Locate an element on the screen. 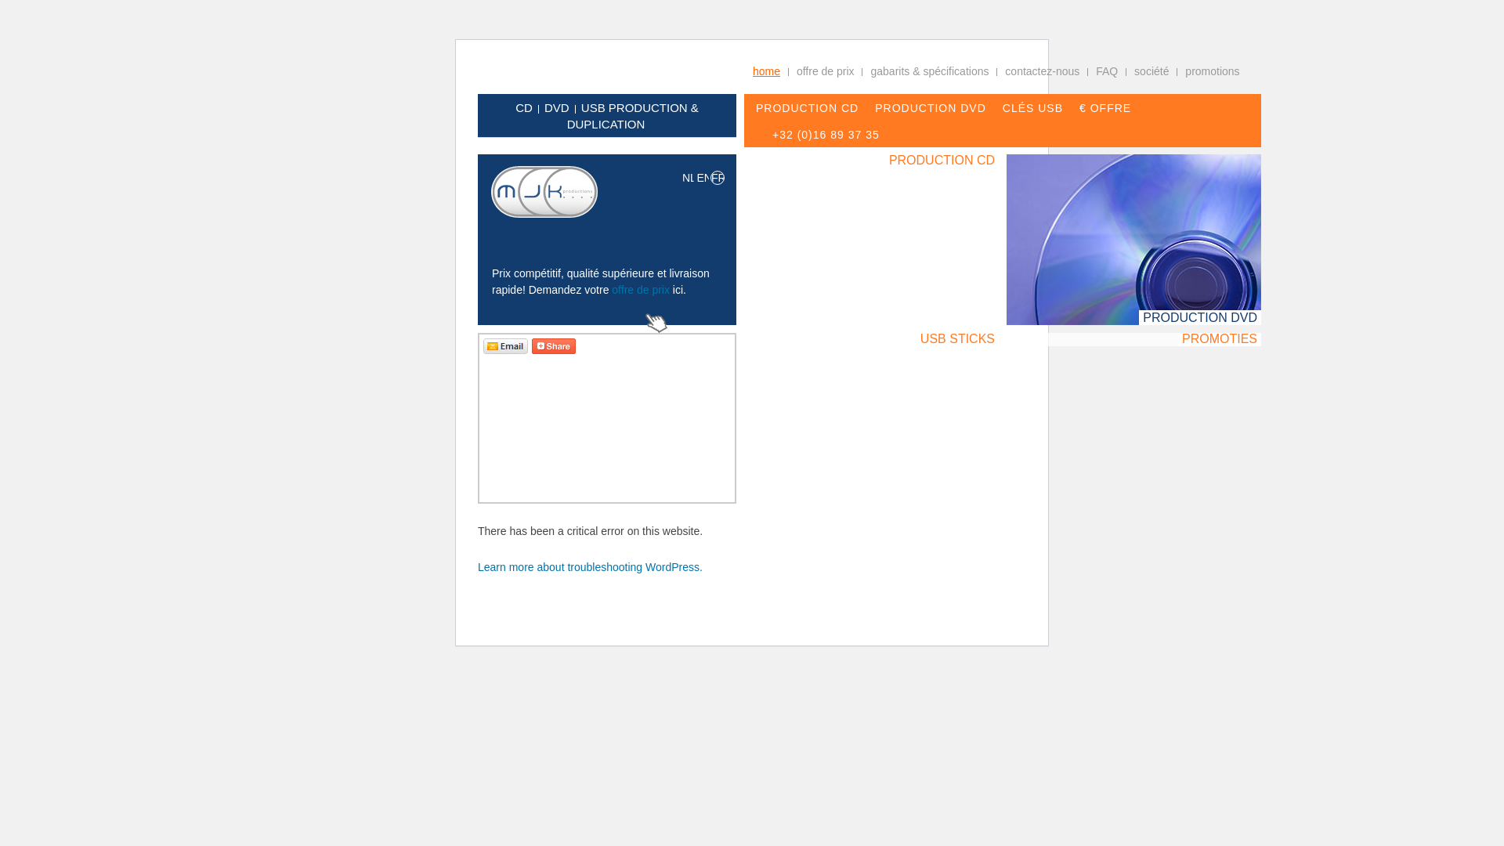 The image size is (1504, 846). DVD is located at coordinates (557, 108).